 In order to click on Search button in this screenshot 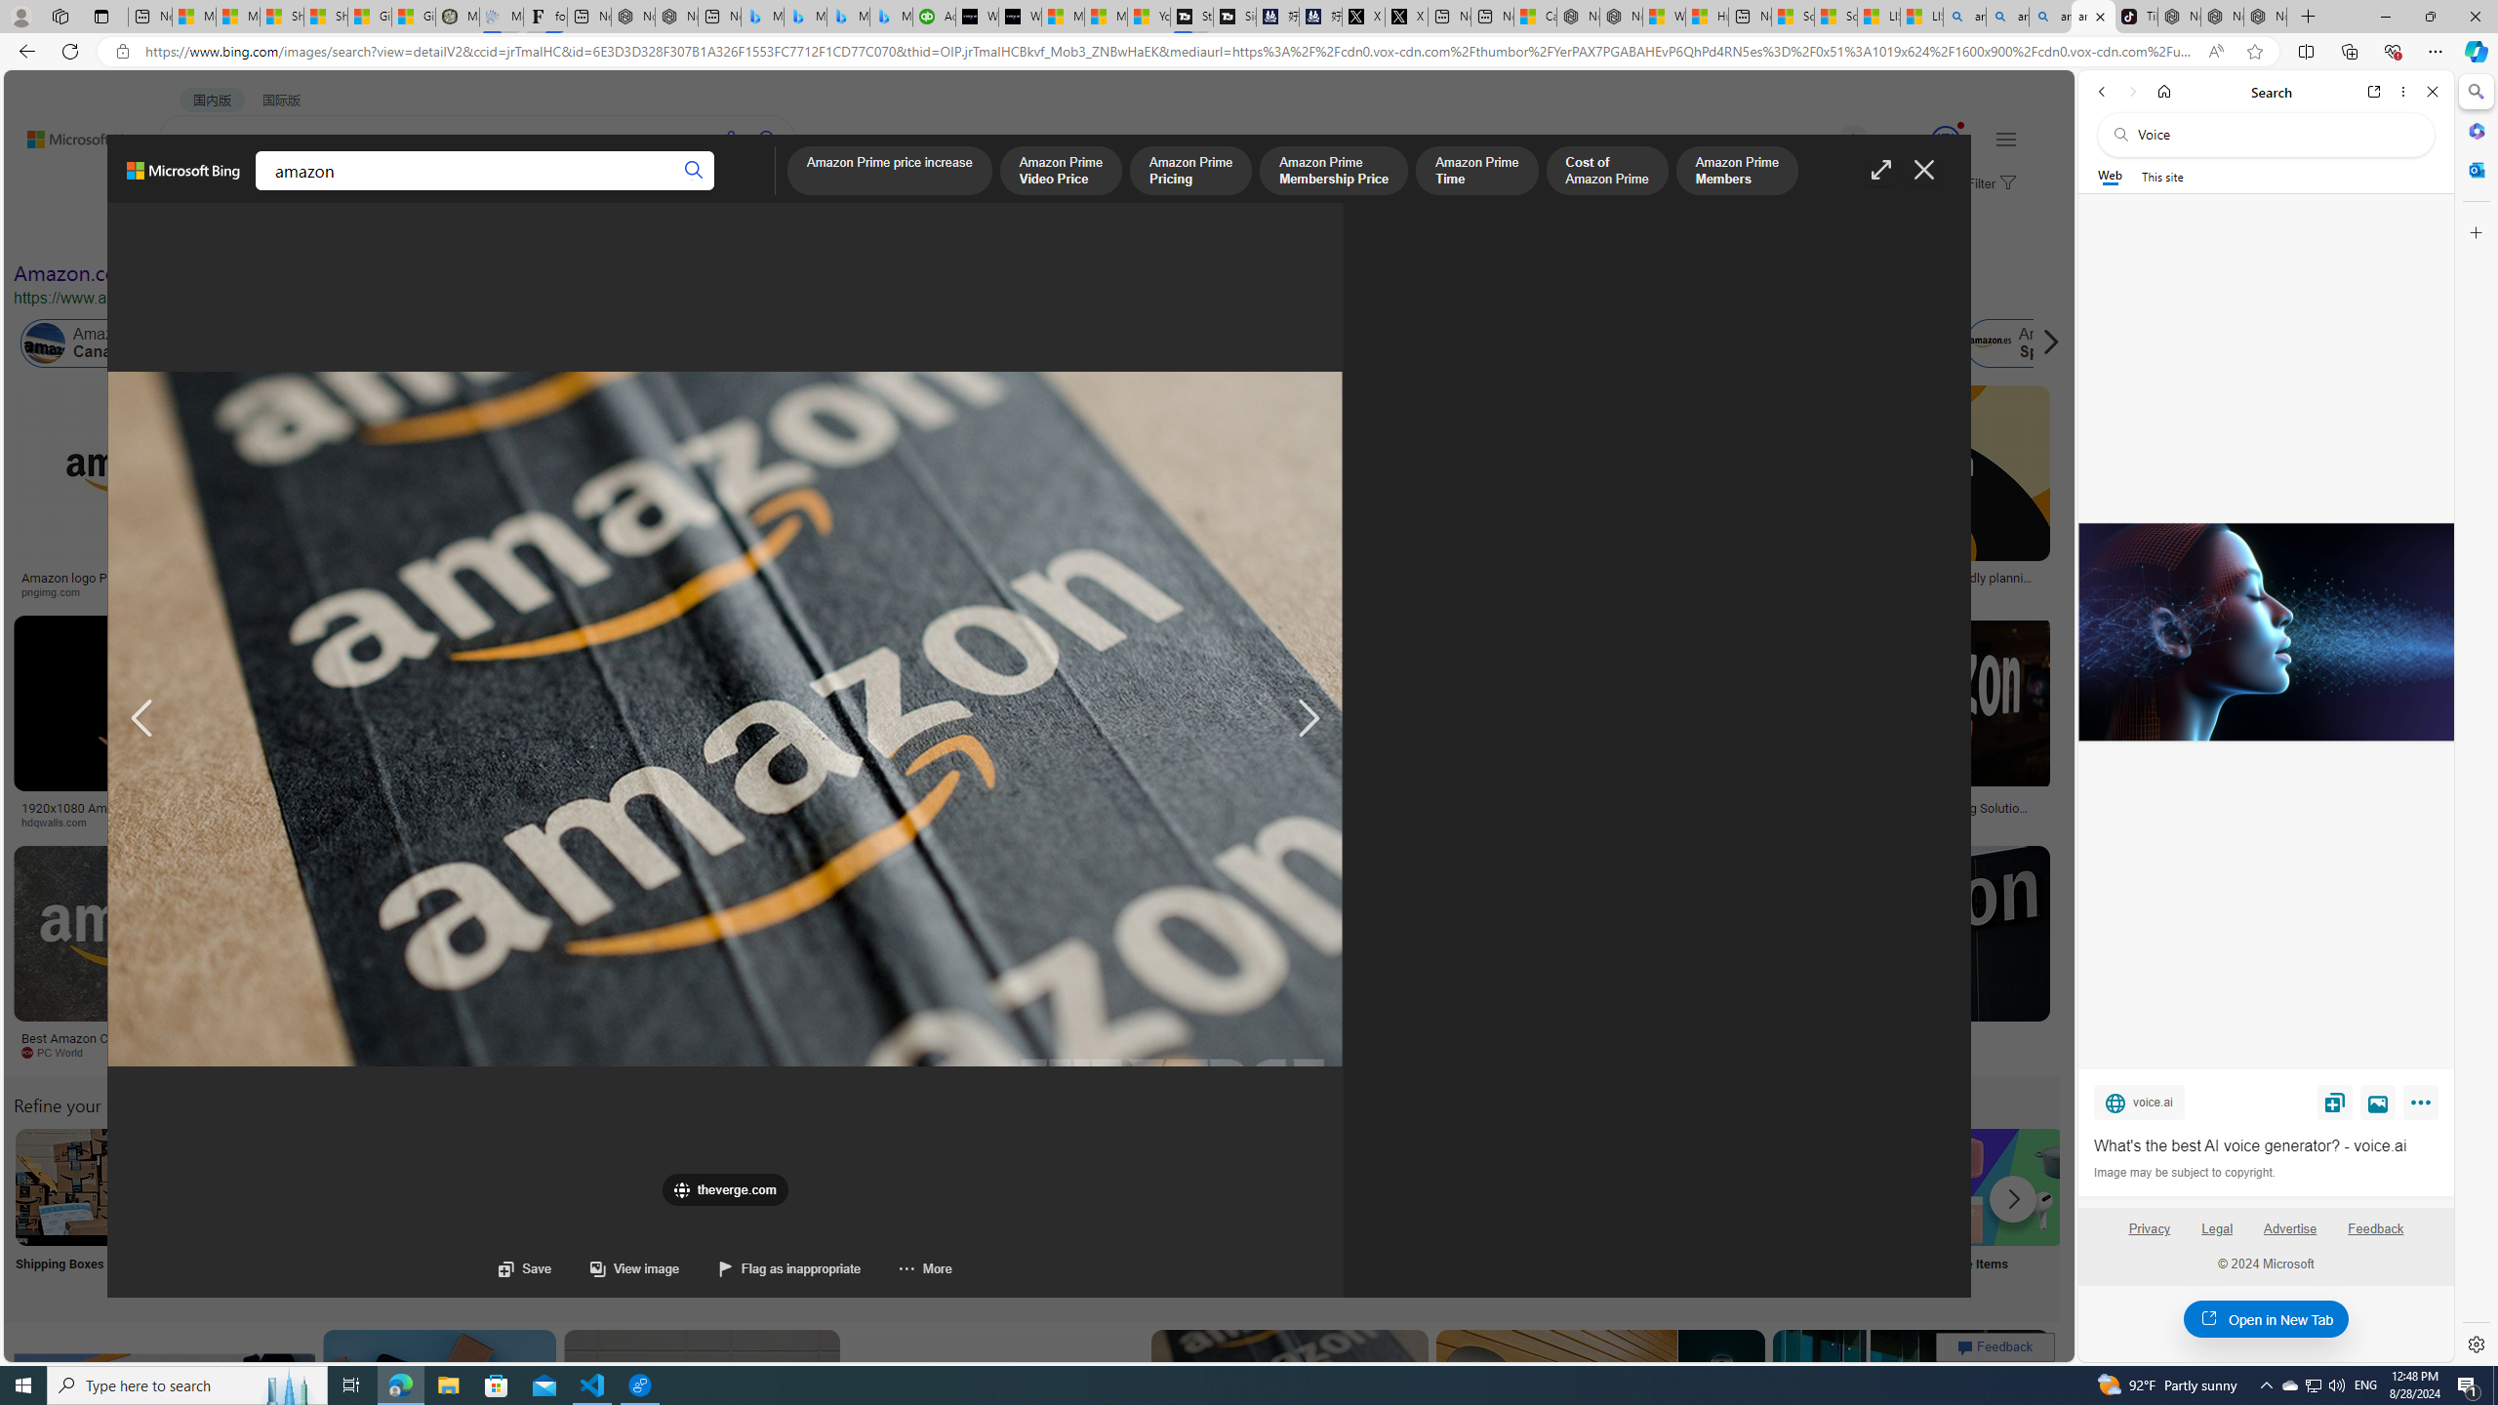, I will do `click(695, 171)`.